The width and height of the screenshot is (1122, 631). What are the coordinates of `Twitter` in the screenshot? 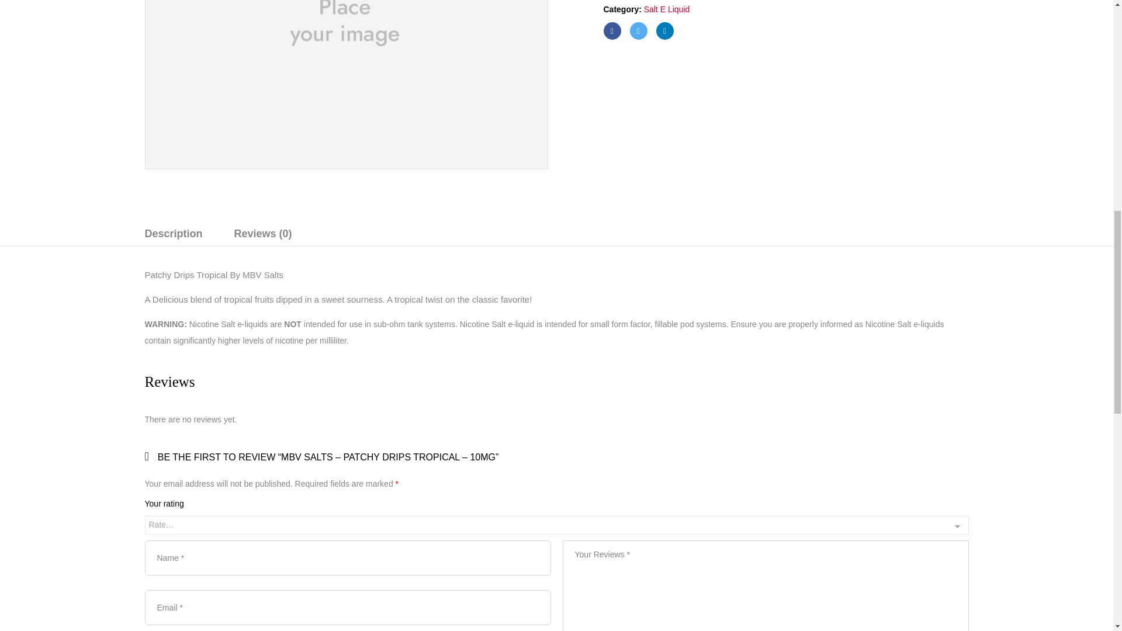 It's located at (638, 30).